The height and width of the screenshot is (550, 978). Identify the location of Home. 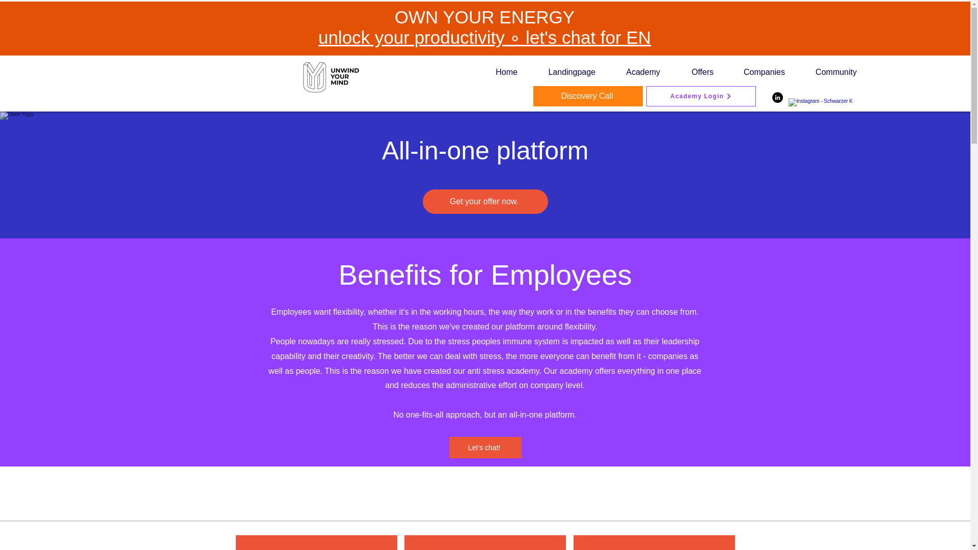
(499, 72).